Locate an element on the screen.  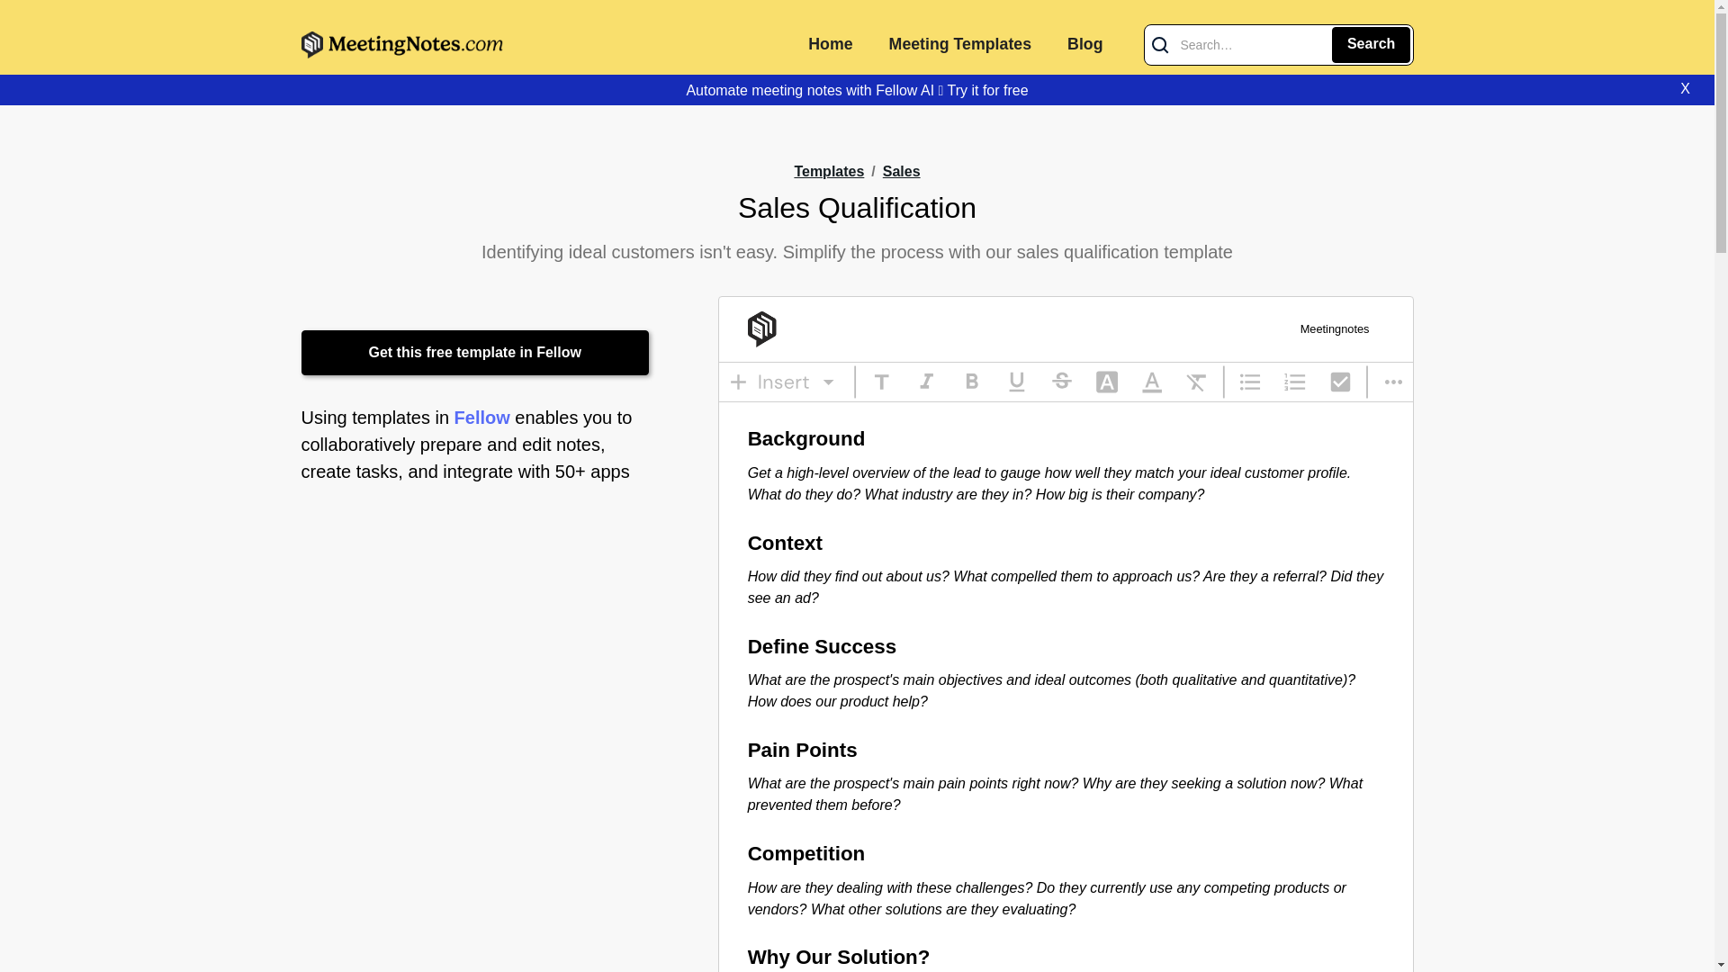
Meeting Templates is located at coordinates (959, 45).